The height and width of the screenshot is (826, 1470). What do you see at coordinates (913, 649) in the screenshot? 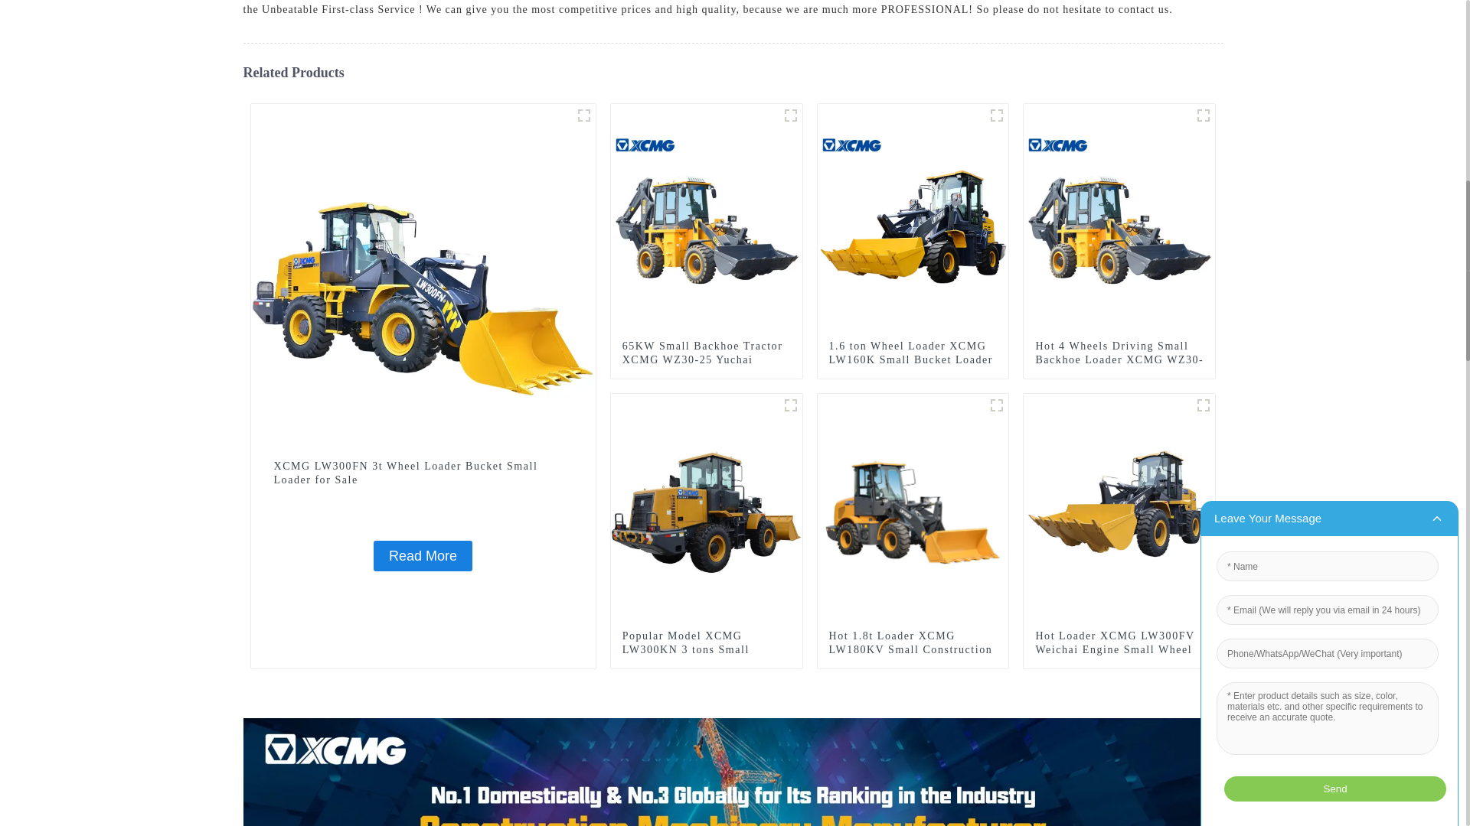
I see `Hot 1.8t Loader XCMG LW180KV Small Construction Wheel Loader` at bounding box center [913, 649].